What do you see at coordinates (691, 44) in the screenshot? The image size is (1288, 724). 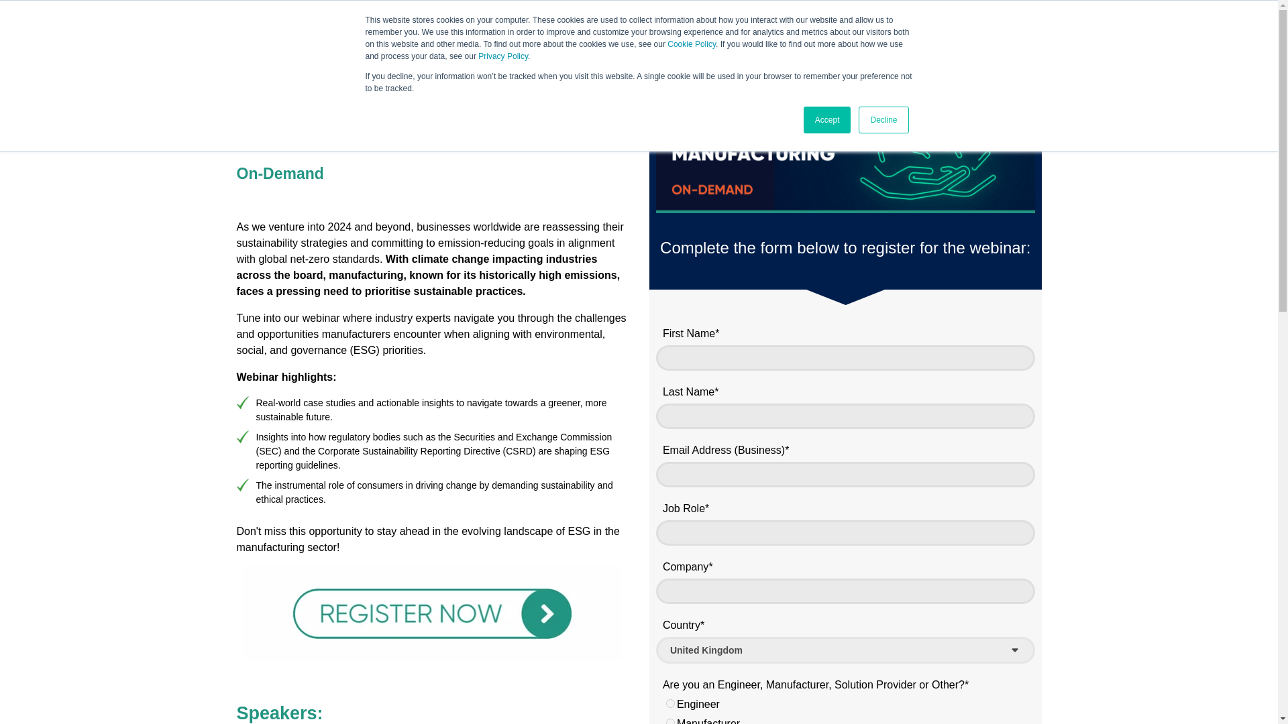 I see `Cookie Policy` at bounding box center [691, 44].